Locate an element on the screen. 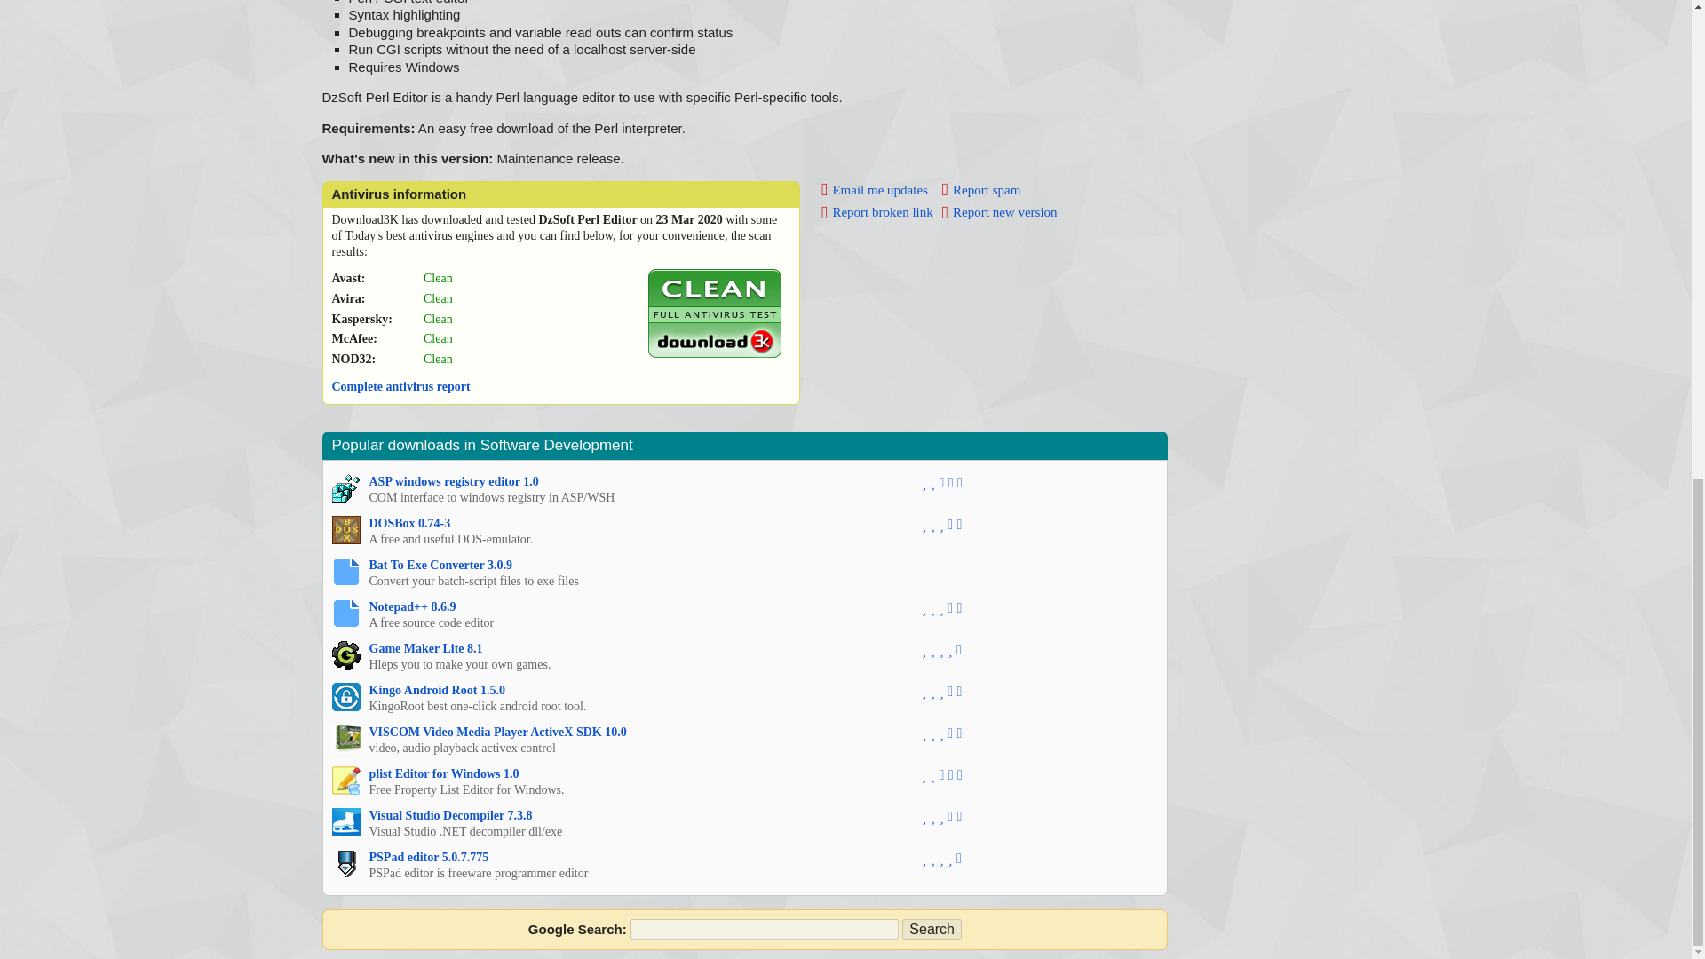  Game Maker Lite 8.1 is located at coordinates (426, 648).